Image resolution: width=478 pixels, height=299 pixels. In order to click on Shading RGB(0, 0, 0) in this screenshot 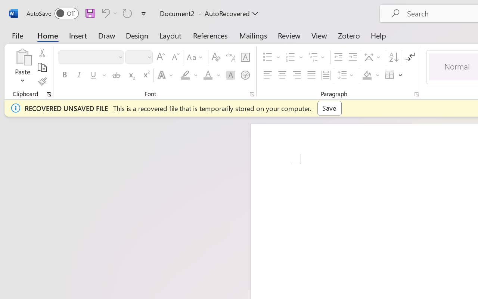, I will do `click(367, 75)`.